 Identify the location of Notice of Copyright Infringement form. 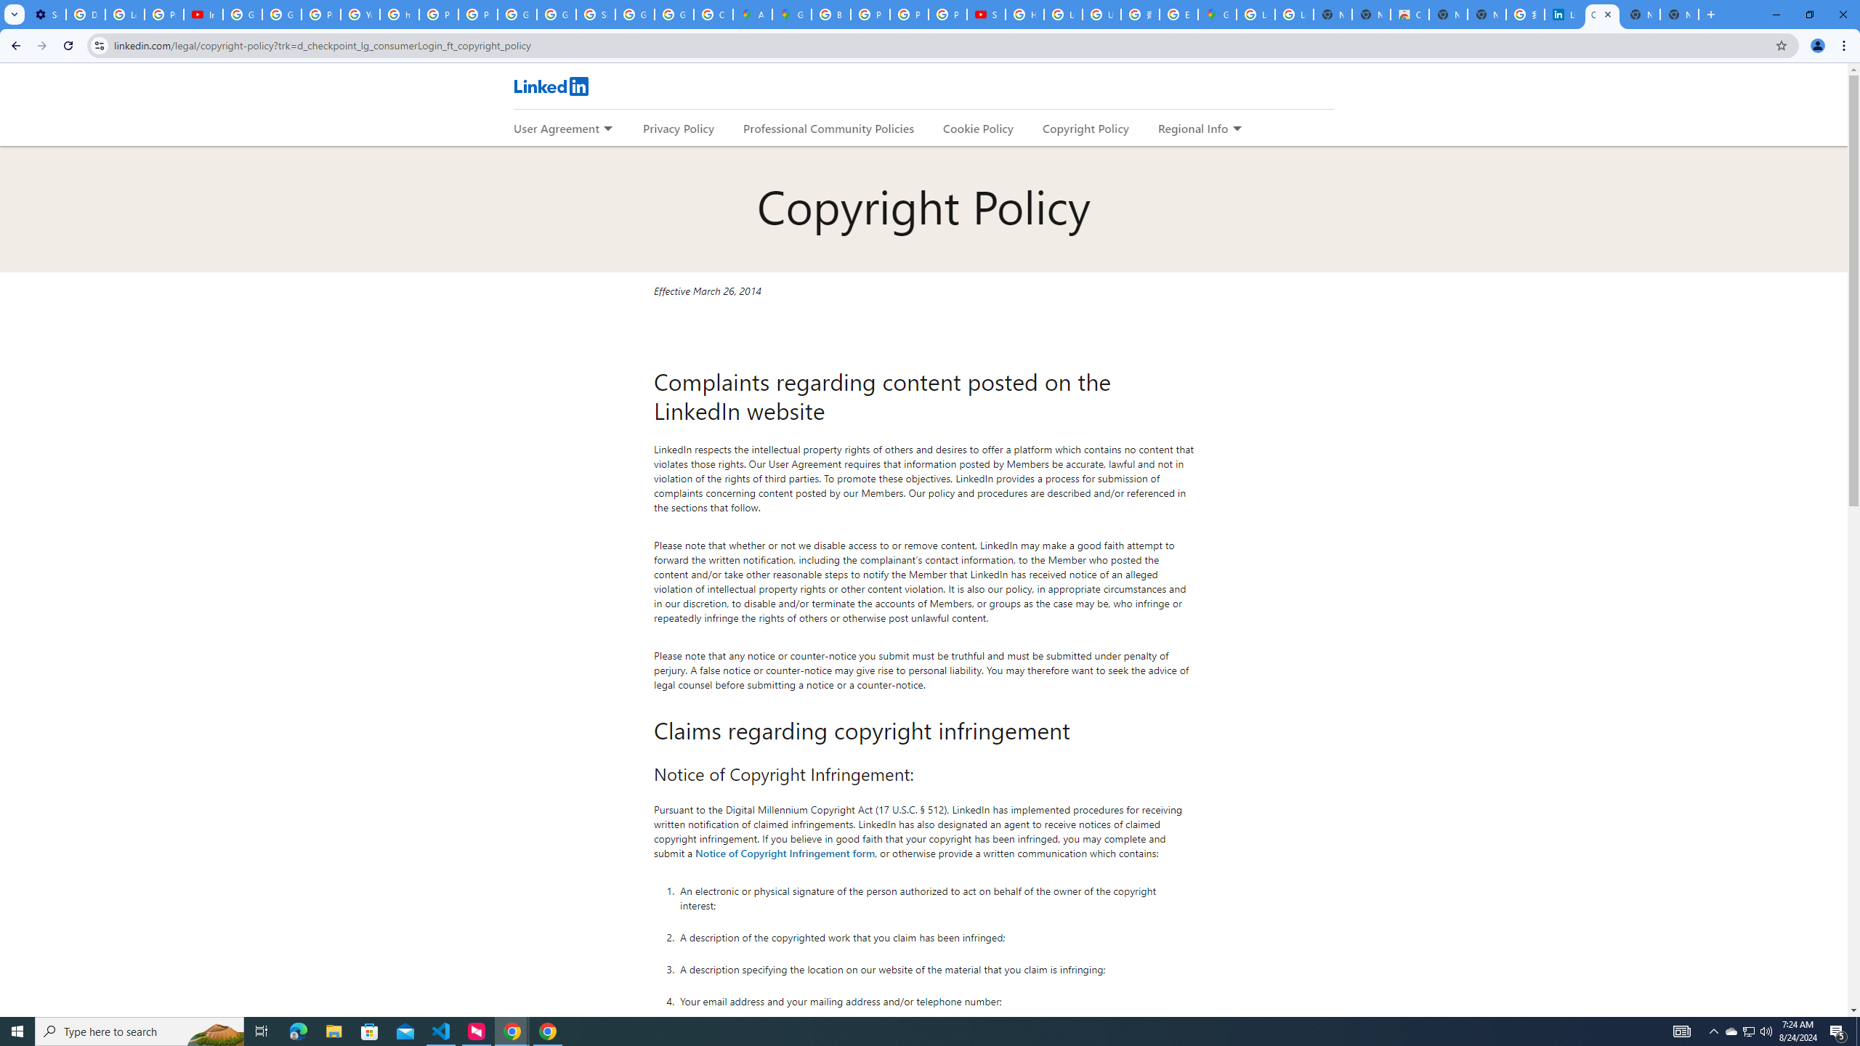
(785, 852).